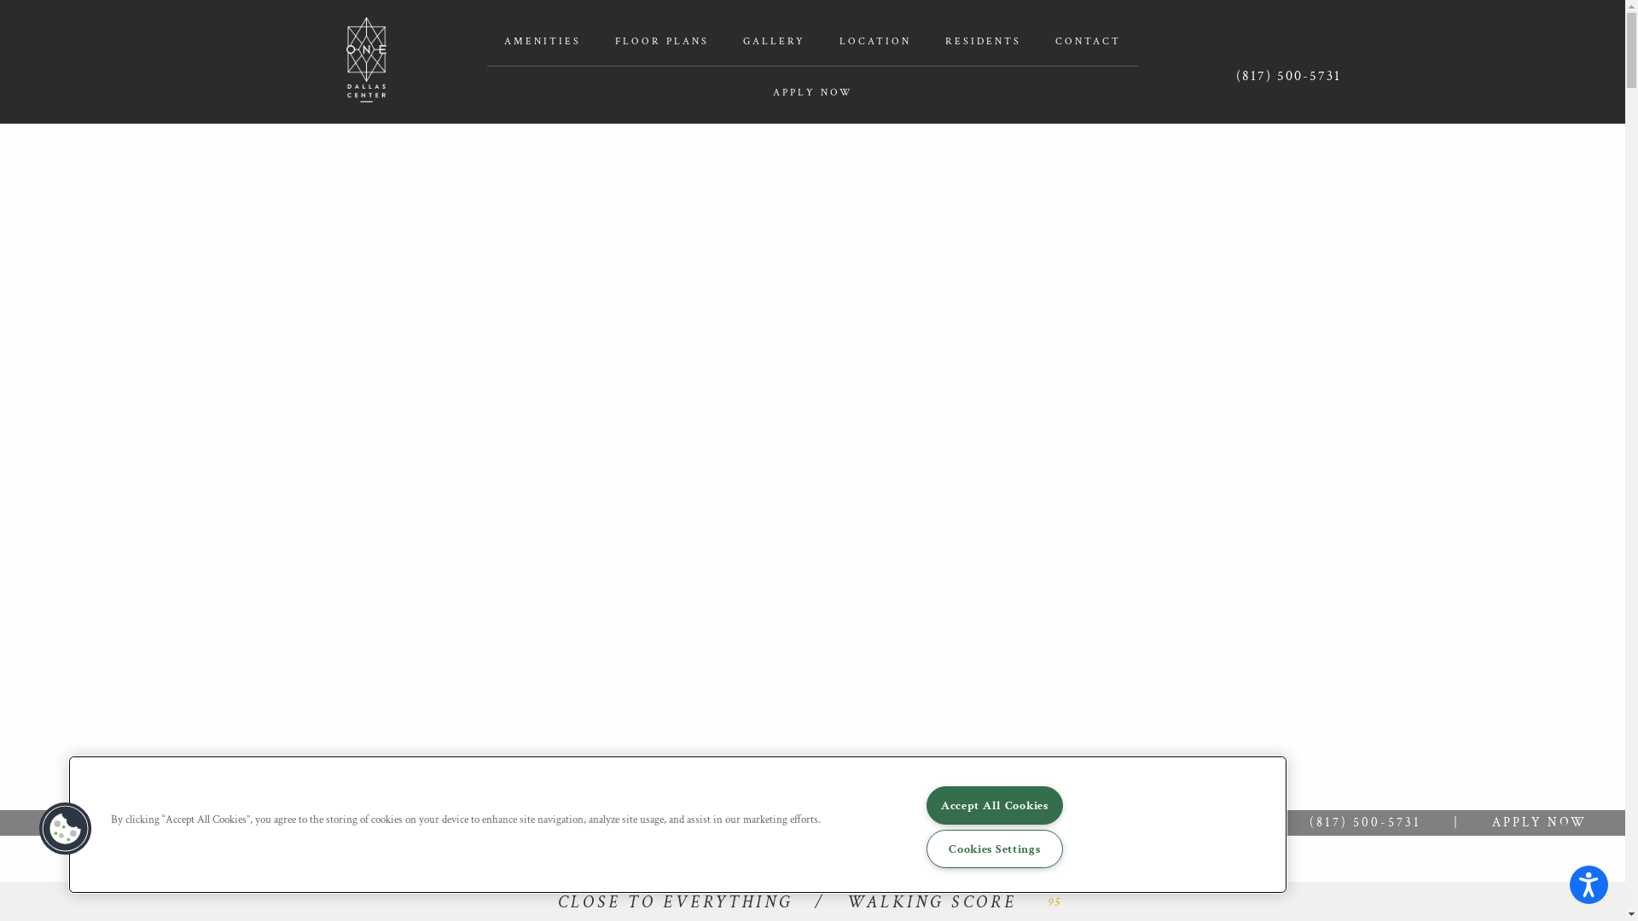 The height and width of the screenshot is (921, 1638). I want to click on RESIDENTS, so click(983, 42).